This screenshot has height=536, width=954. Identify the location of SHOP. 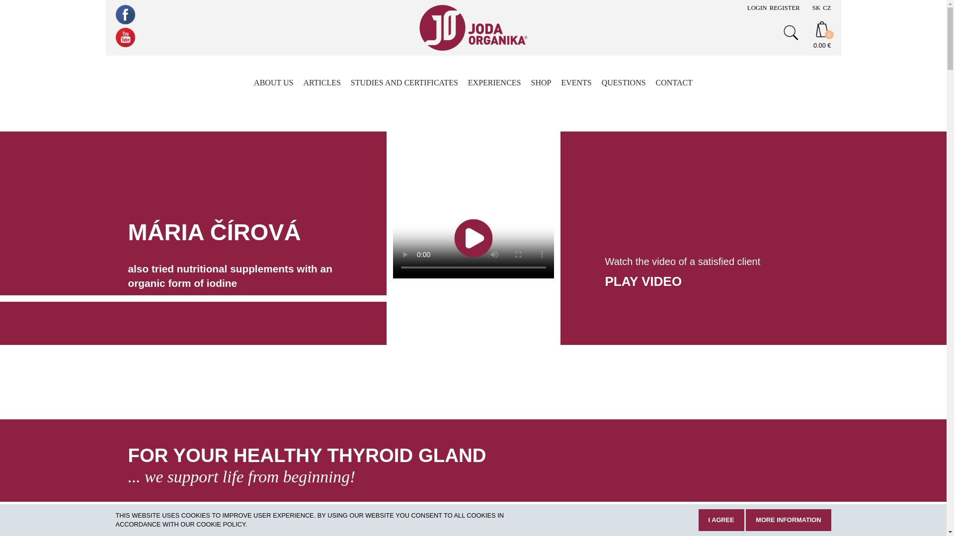
(541, 82).